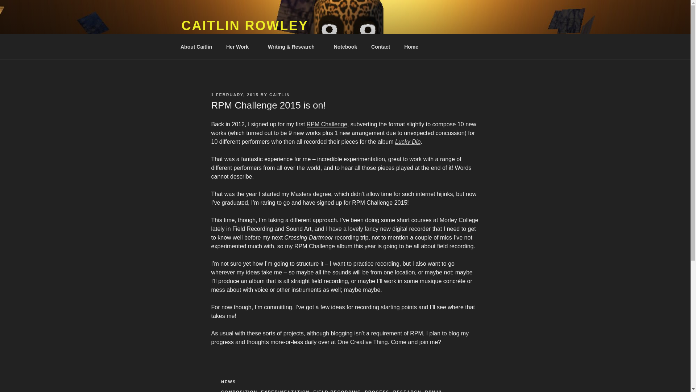  What do you see at coordinates (239, 391) in the screenshot?
I see `COMPOSITION` at bounding box center [239, 391].